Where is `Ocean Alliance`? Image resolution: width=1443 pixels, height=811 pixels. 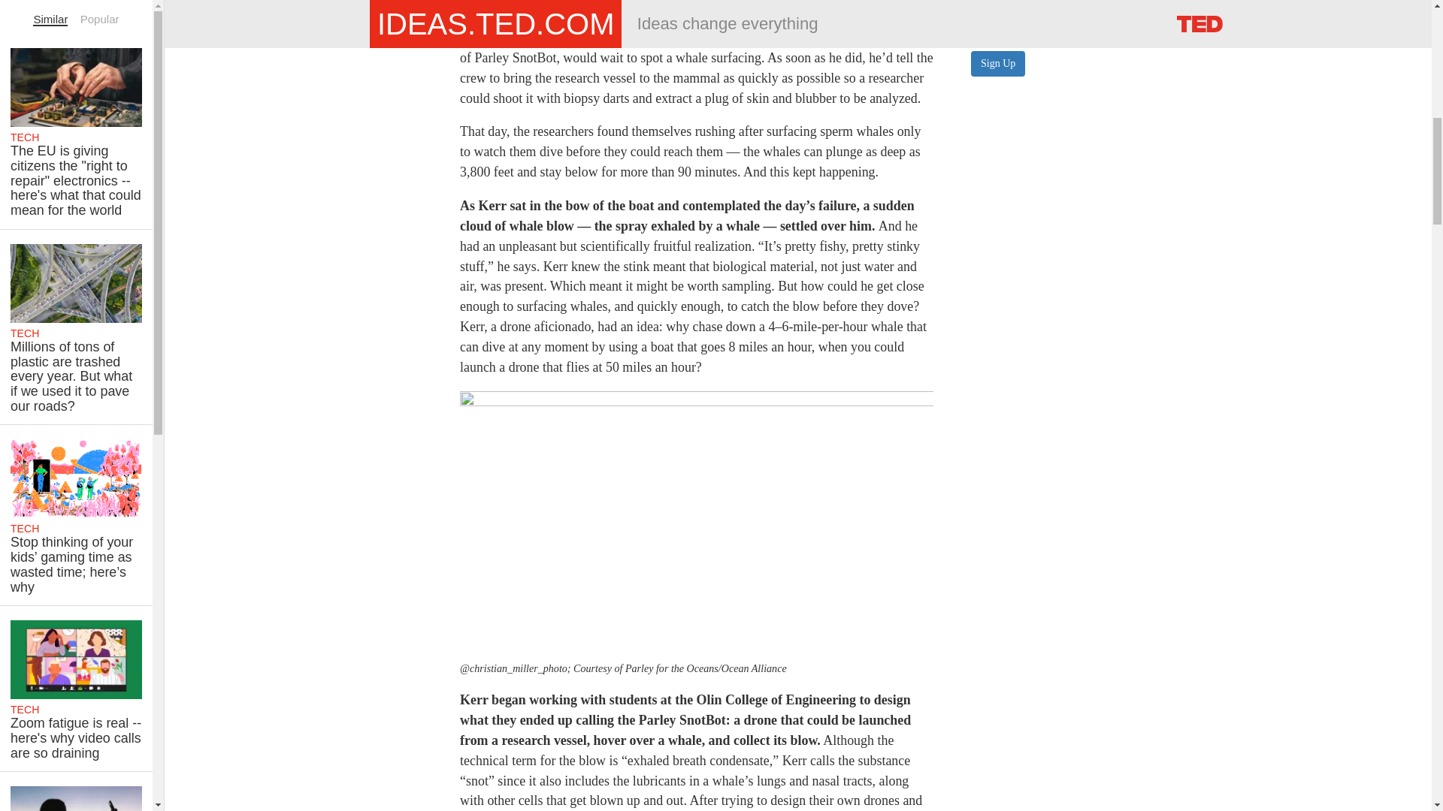
Ocean Alliance is located at coordinates (779, 38).